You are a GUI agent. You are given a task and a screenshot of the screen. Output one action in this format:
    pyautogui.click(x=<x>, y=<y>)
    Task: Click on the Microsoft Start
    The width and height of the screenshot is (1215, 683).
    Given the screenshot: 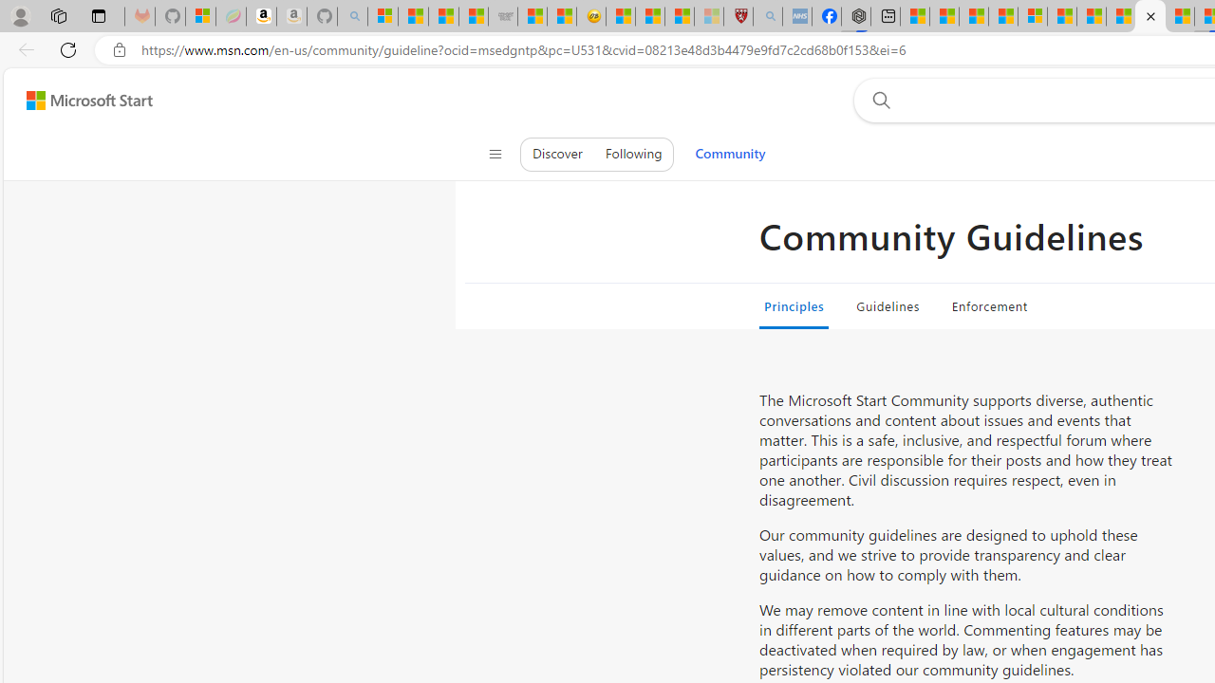 What is the action you would take?
    pyautogui.click(x=1061, y=17)
    